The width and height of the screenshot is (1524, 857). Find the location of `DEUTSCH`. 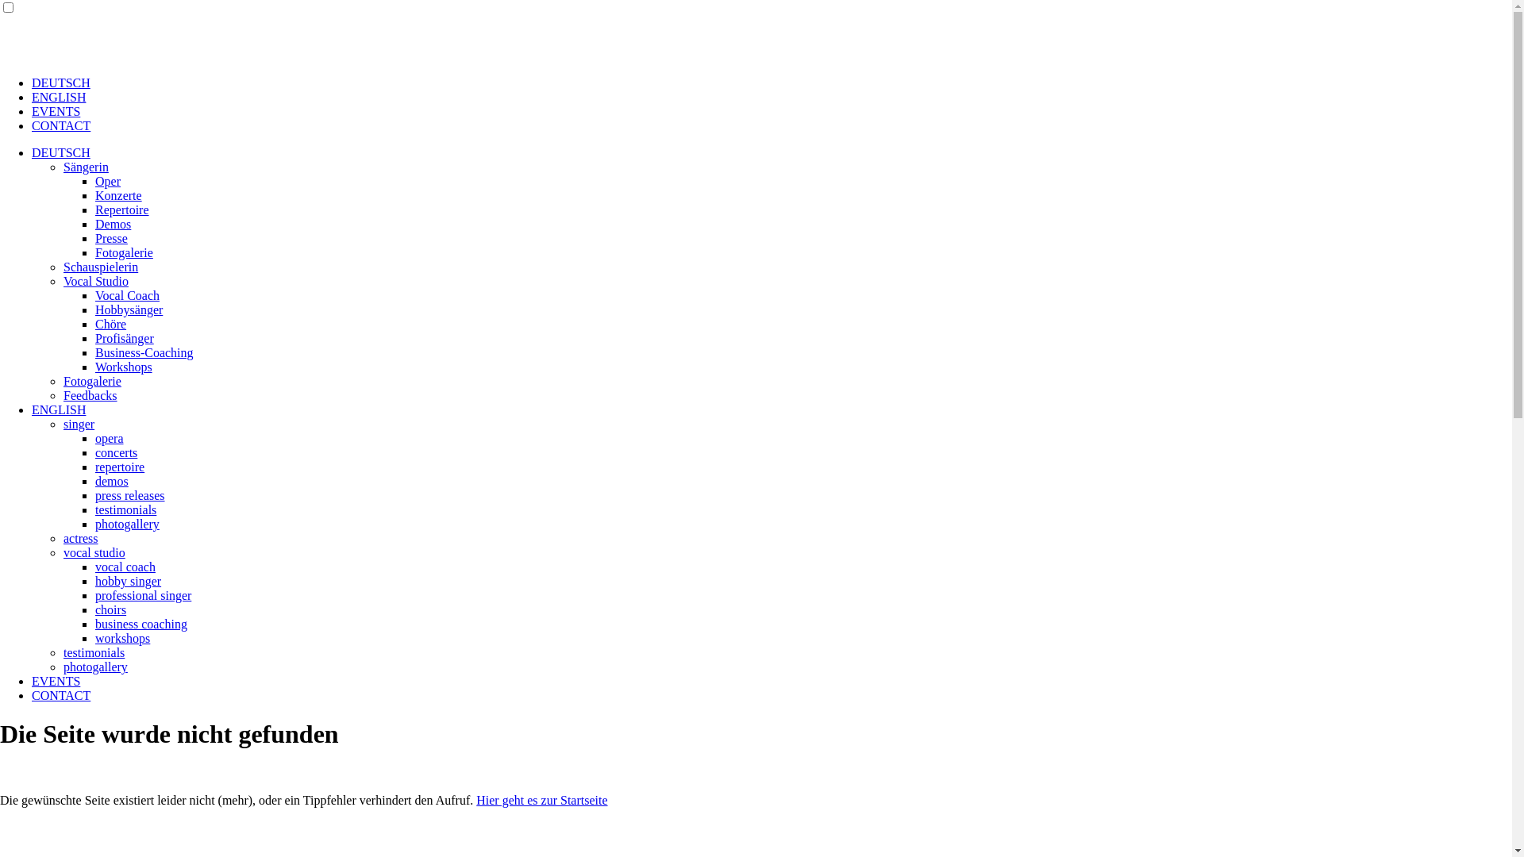

DEUTSCH is located at coordinates (61, 152).